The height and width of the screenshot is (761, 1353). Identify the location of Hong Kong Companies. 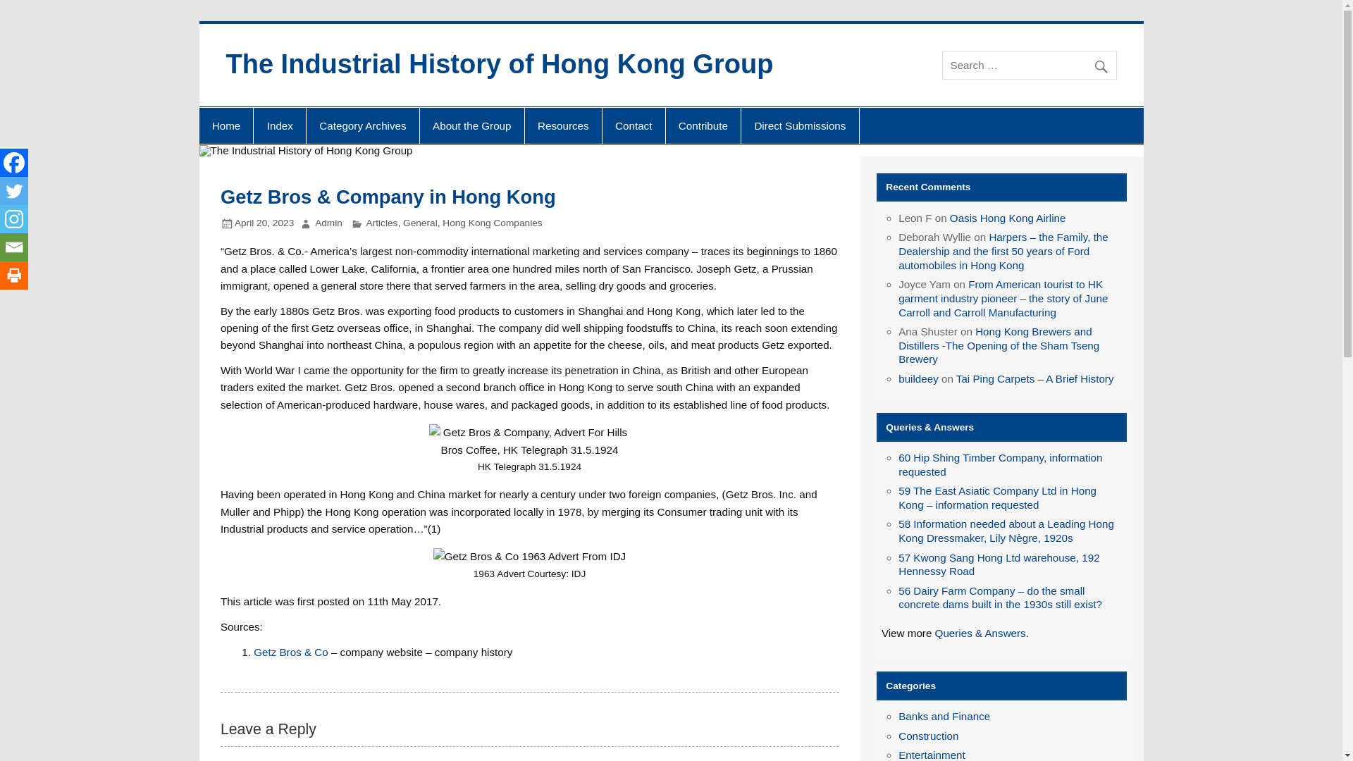
(492, 223).